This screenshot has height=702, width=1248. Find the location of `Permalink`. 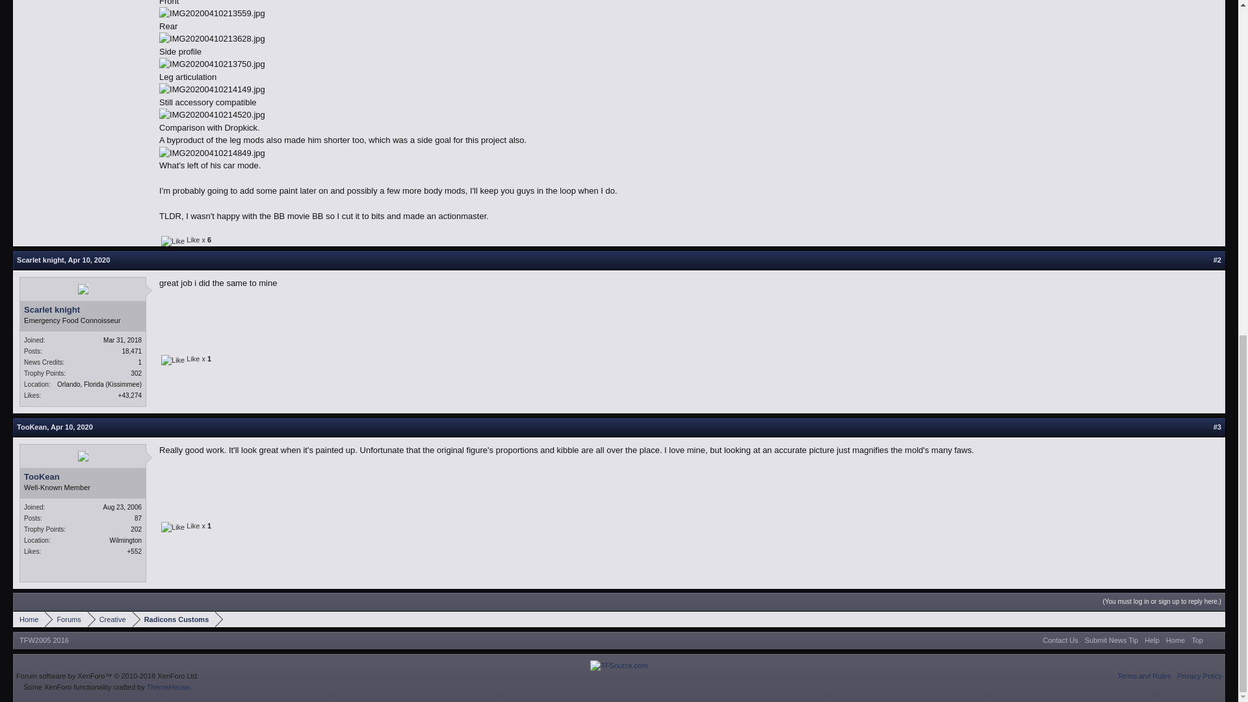

Permalink is located at coordinates (90, 260).